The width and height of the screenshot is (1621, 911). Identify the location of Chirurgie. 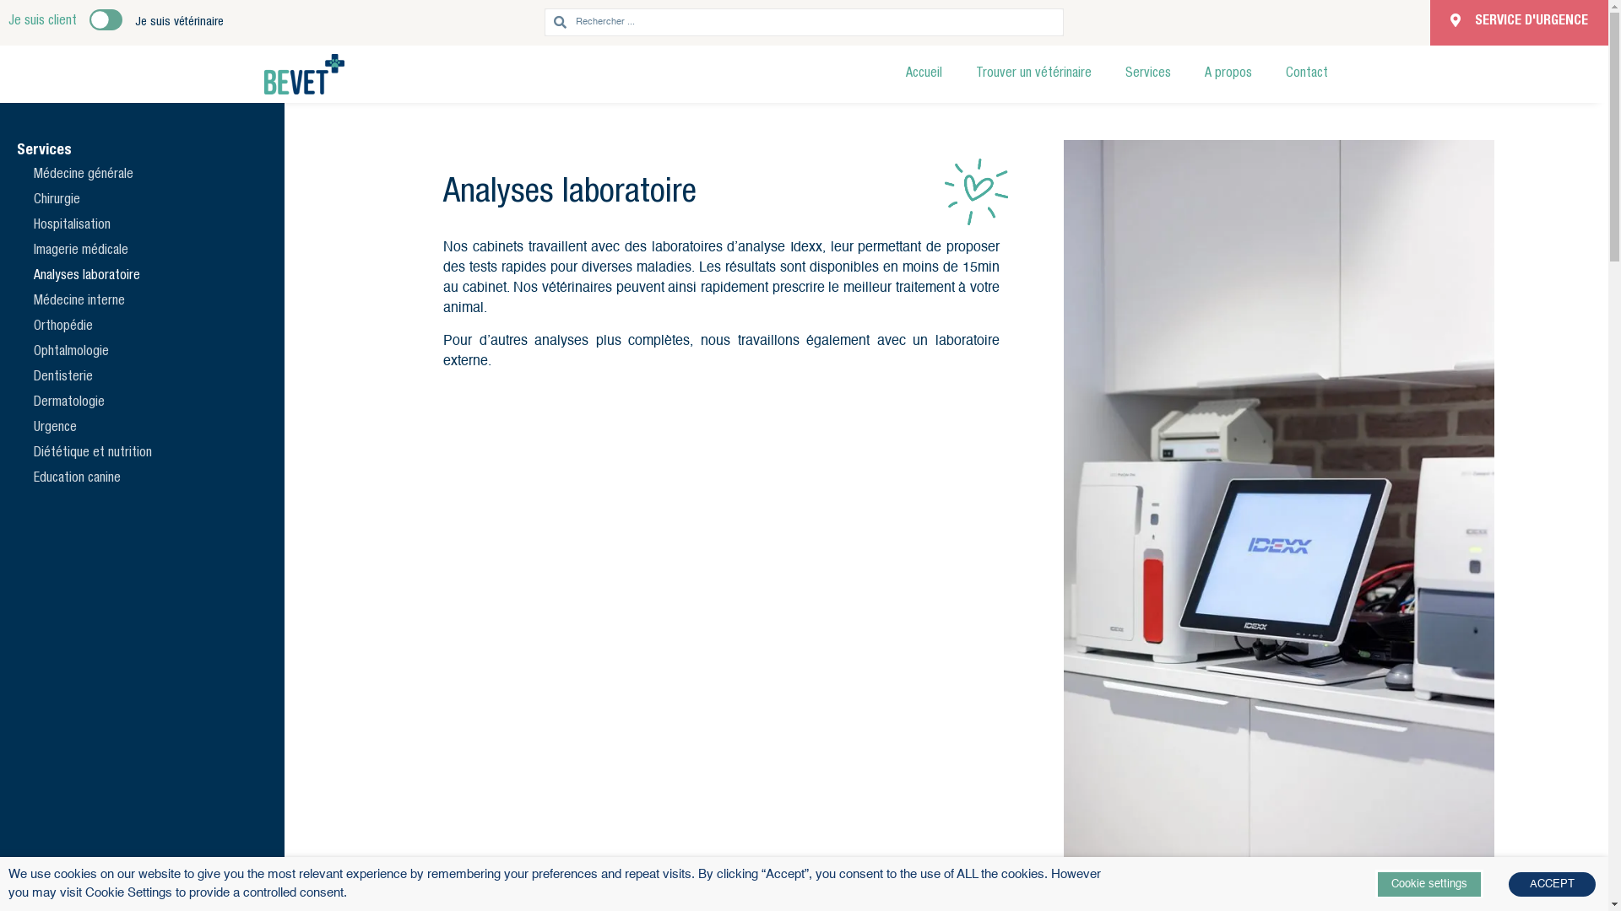
(142, 201).